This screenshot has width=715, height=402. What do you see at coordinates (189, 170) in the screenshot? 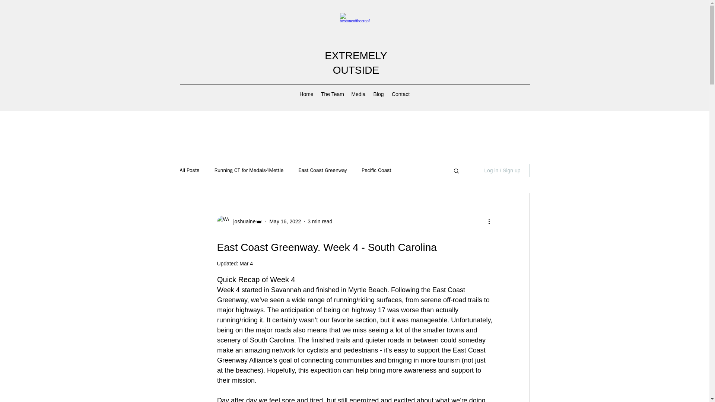
I see `All Posts` at bounding box center [189, 170].